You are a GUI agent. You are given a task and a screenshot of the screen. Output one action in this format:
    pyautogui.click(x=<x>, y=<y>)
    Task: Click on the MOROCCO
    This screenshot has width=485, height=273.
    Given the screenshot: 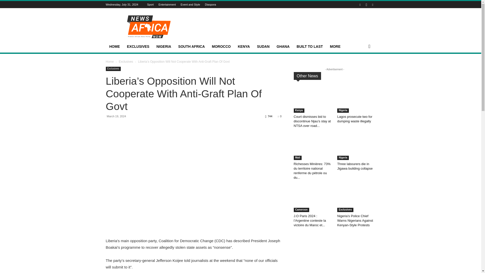 What is the action you would take?
    pyautogui.click(x=221, y=47)
    